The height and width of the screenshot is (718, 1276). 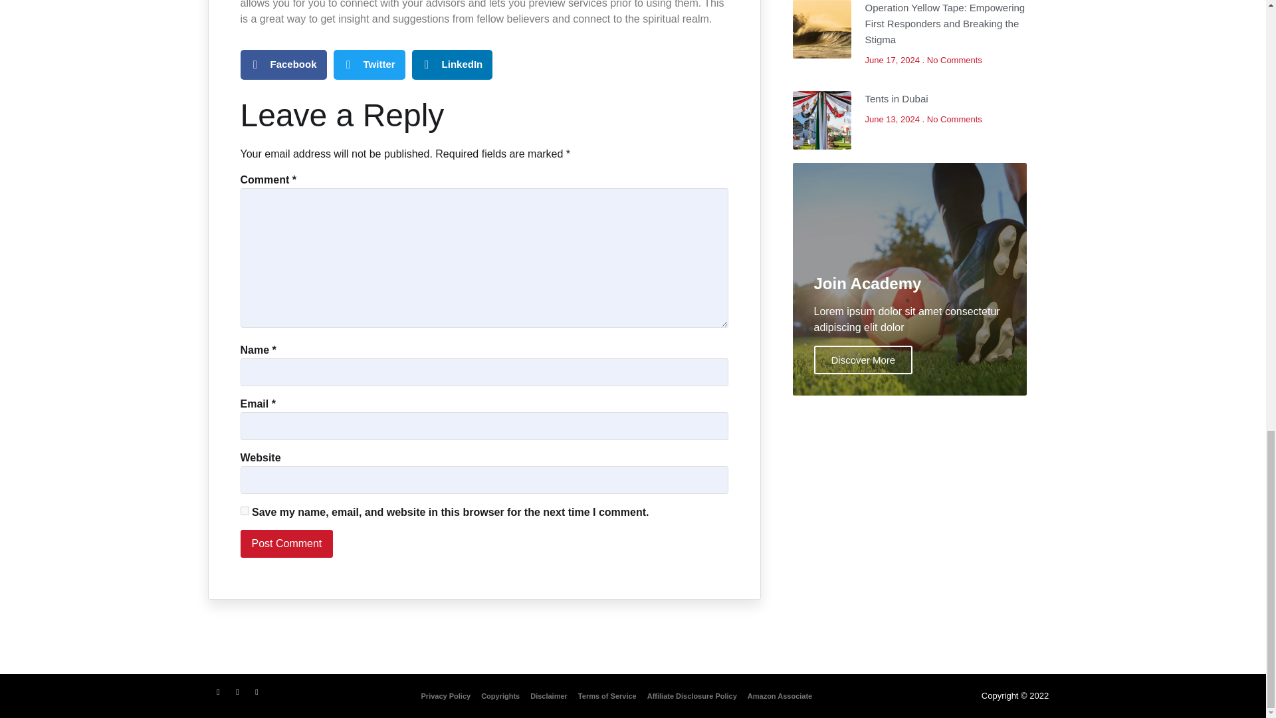 I want to click on Tents in Dubai, so click(x=897, y=98).